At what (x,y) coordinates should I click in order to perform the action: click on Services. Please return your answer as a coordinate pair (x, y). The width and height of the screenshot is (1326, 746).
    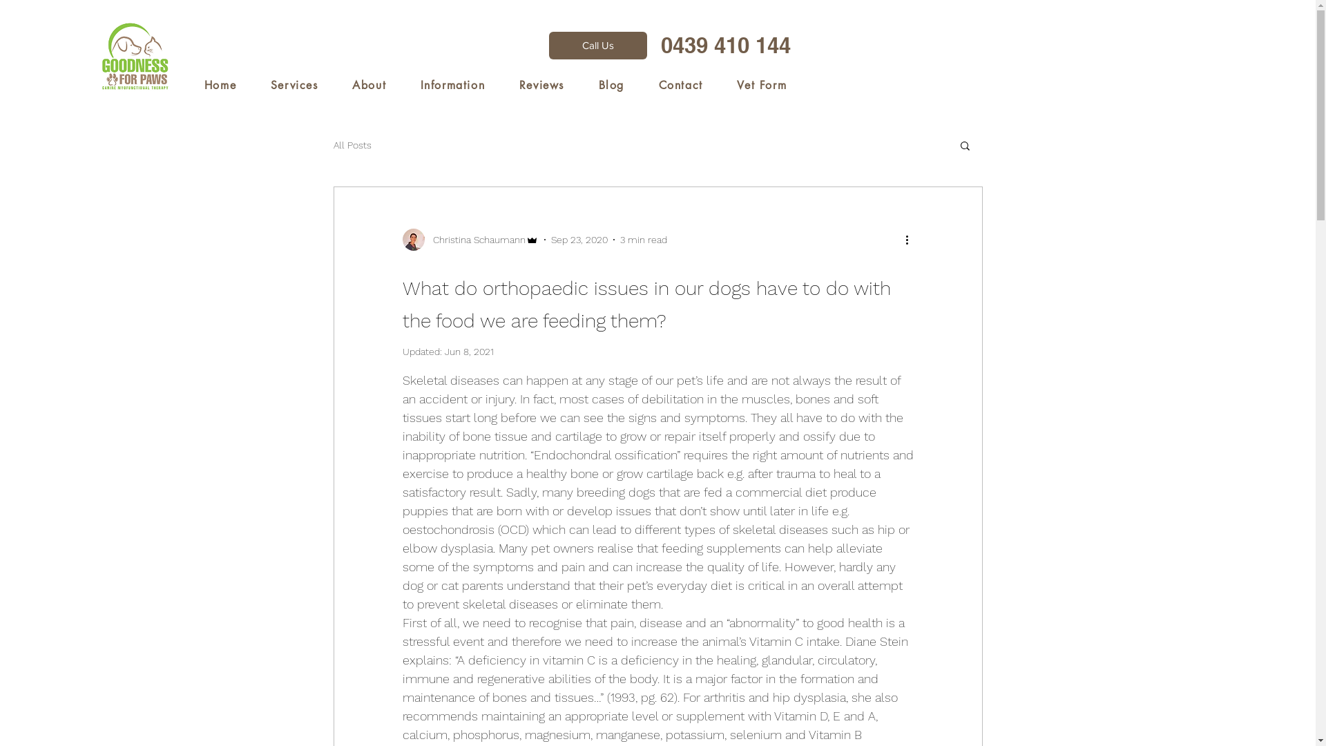
    Looking at the image, I should click on (294, 86).